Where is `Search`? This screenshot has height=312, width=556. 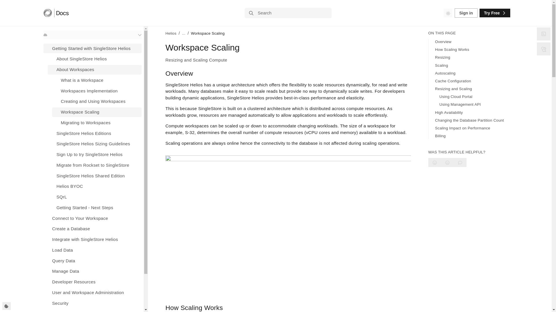 Search is located at coordinates (288, 13).